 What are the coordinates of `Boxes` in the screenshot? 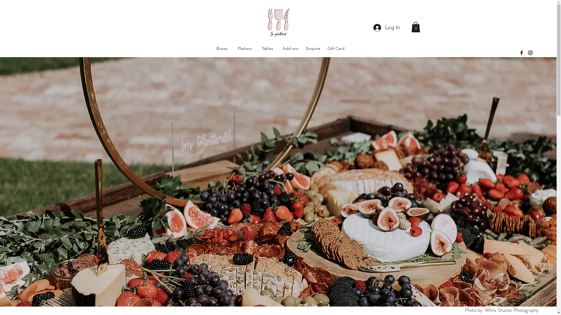 It's located at (222, 48).